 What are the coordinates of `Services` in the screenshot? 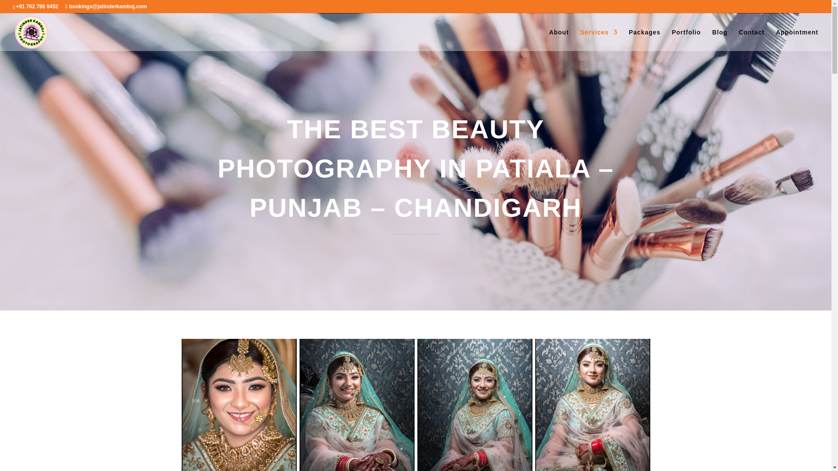 It's located at (599, 40).